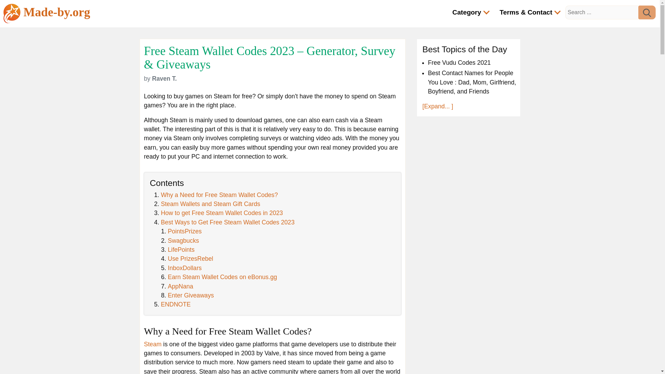 The image size is (665, 374). I want to click on Swagbucks, so click(183, 240).